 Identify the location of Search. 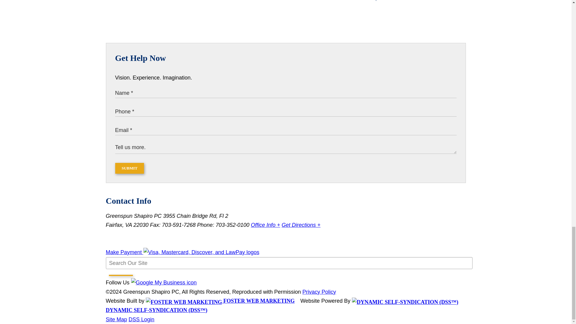
(121, 275).